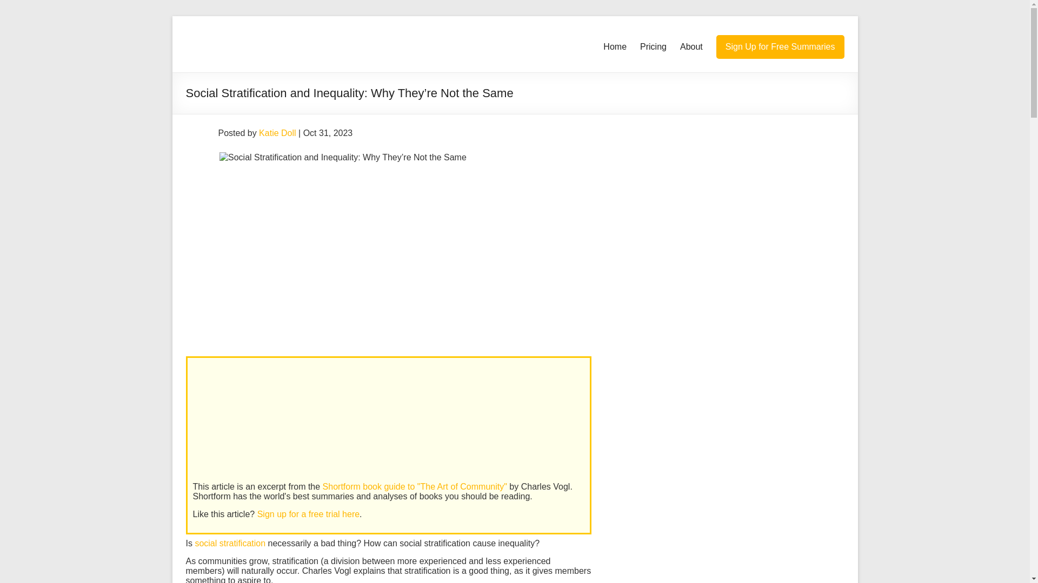 The image size is (1038, 583). What do you see at coordinates (277, 133) in the screenshot?
I see `Katie Doll` at bounding box center [277, 133].